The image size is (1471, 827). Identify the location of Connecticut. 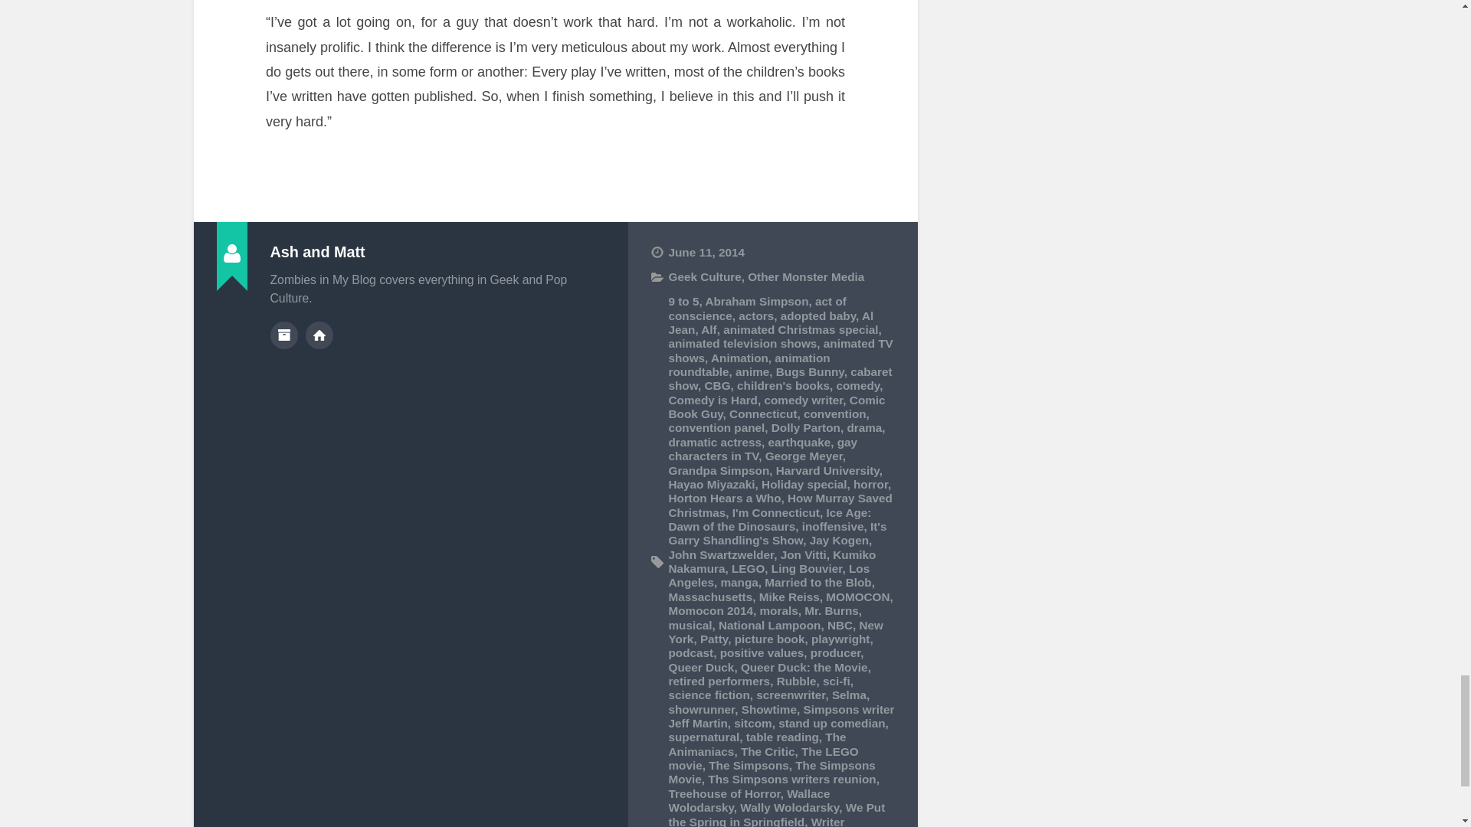
(763, 413).